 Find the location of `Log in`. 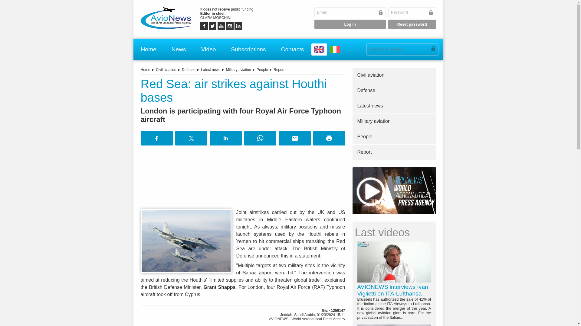

Log in is located at coordinates (350, 24).